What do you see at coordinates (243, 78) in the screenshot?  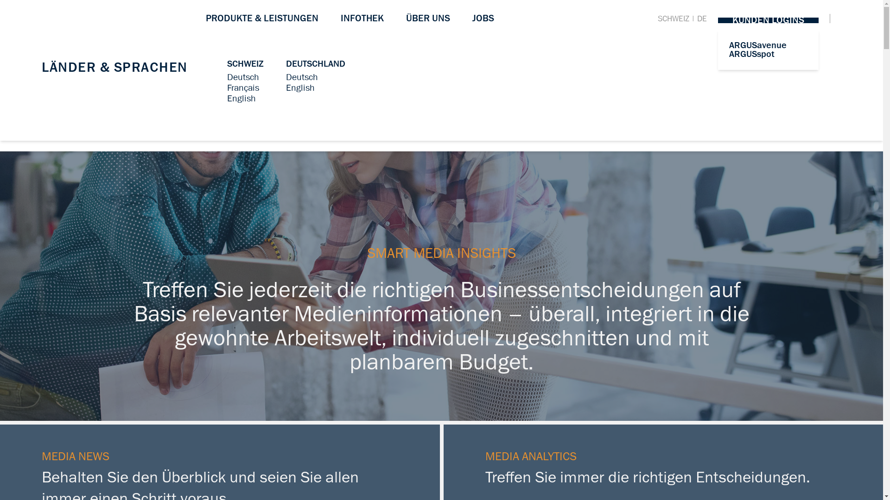 I see `Deutsch` at bounding box center [243, 78].